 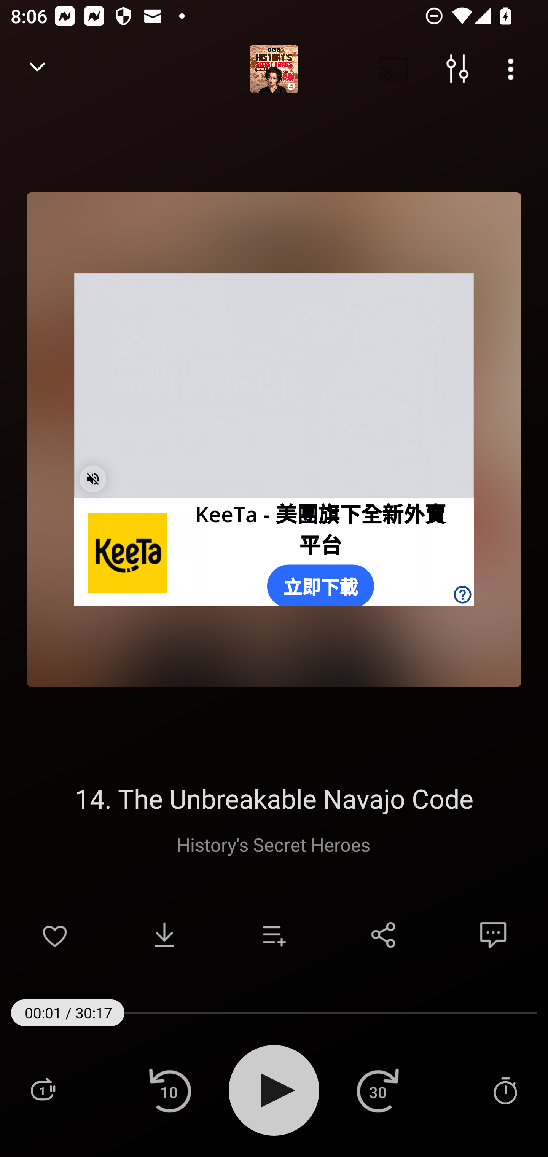 I want to click on History's Secret Heroes, so click(x=274, y=844).